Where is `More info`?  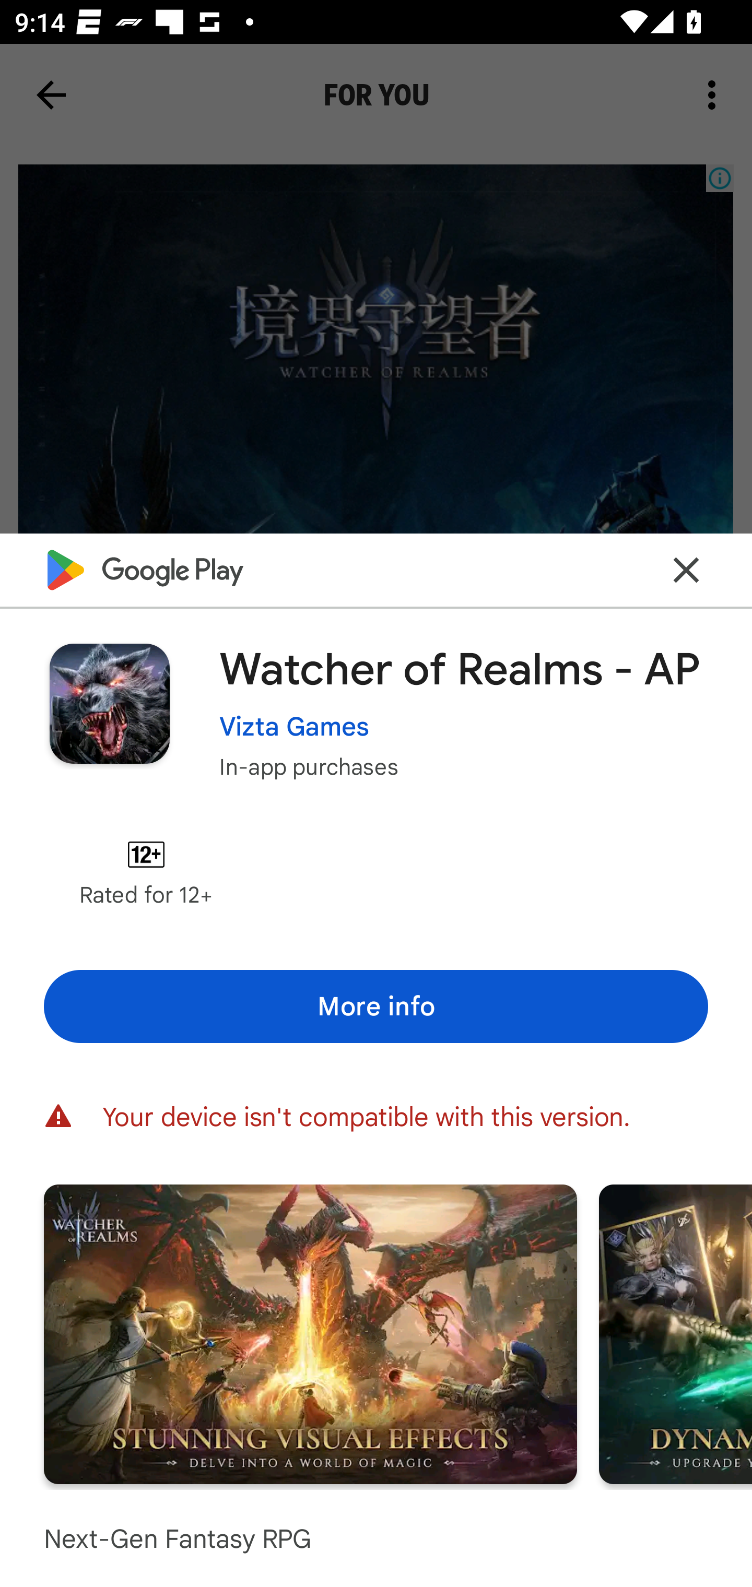 More info is located at coordinates (376, 1006).